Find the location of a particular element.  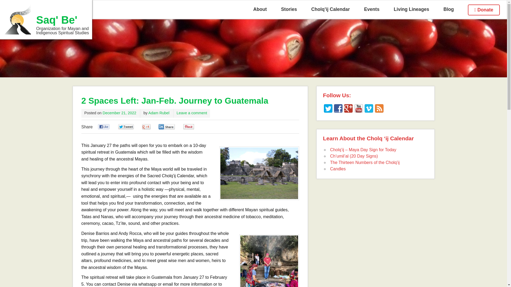

Living Lineages is located at coordinates (411, 10).